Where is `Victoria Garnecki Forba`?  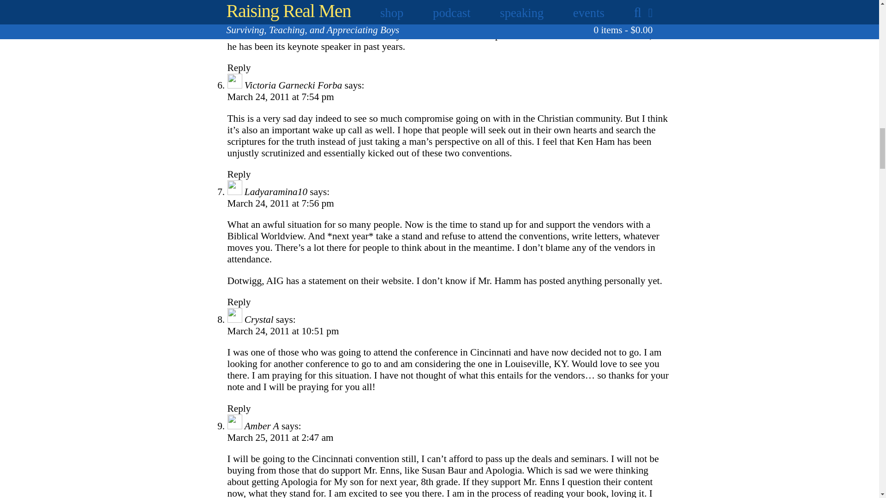
Victoria Garnecki Forba is located at coordinates (293, 85).